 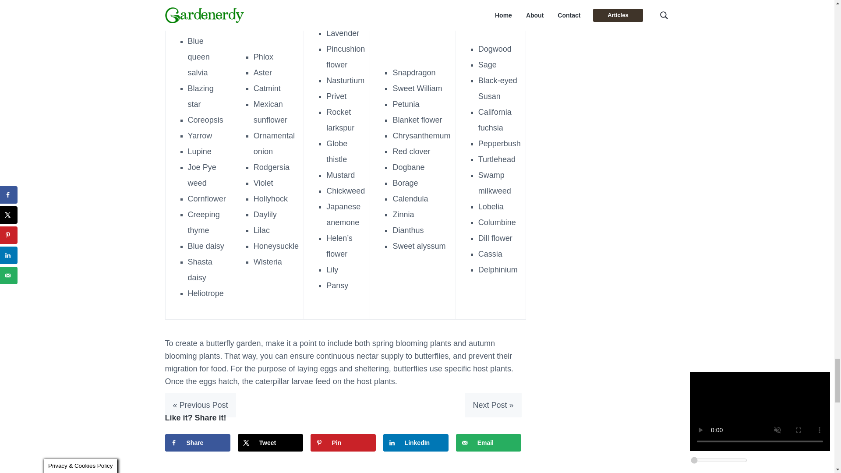 What do you see at coordinates (343, 443) in the screenshot?
I see `Pin` at bounding box center [343, 443].